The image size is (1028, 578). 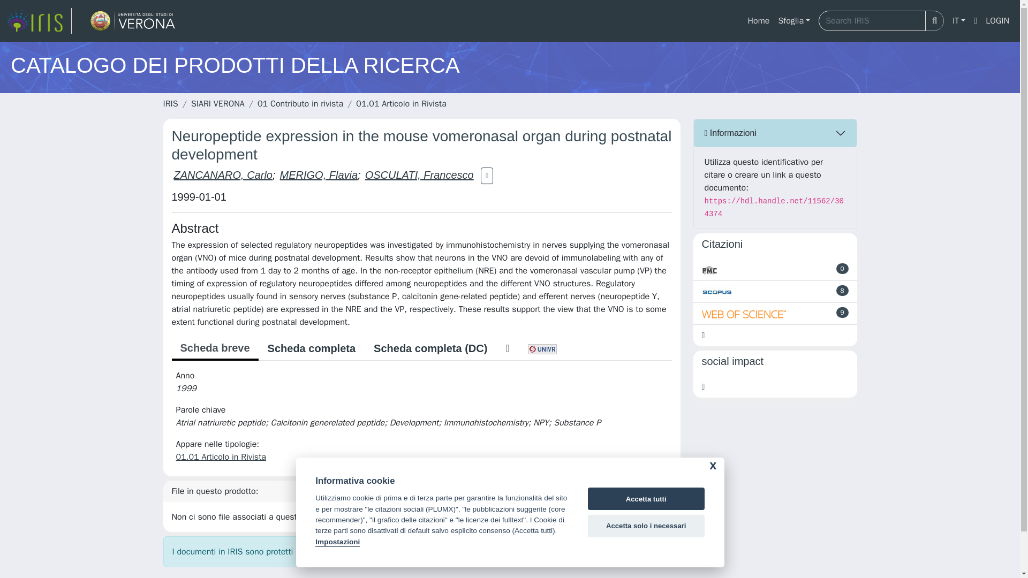 I want to click on aggiornato in data 21-12-2023 20:37, so click(x=843, y=269).